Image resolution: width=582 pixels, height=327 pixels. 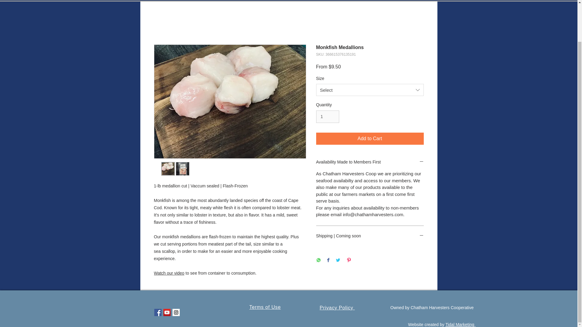 What do you see at coordinates (327, 117) in the screenshot?
I see `1` at bounding box center [327, 117].